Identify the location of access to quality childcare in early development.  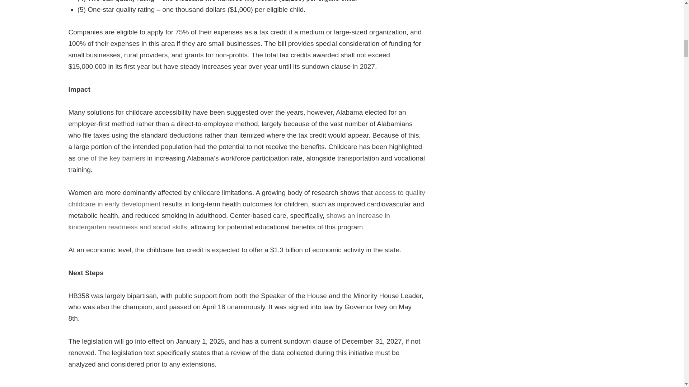
(247, 198).